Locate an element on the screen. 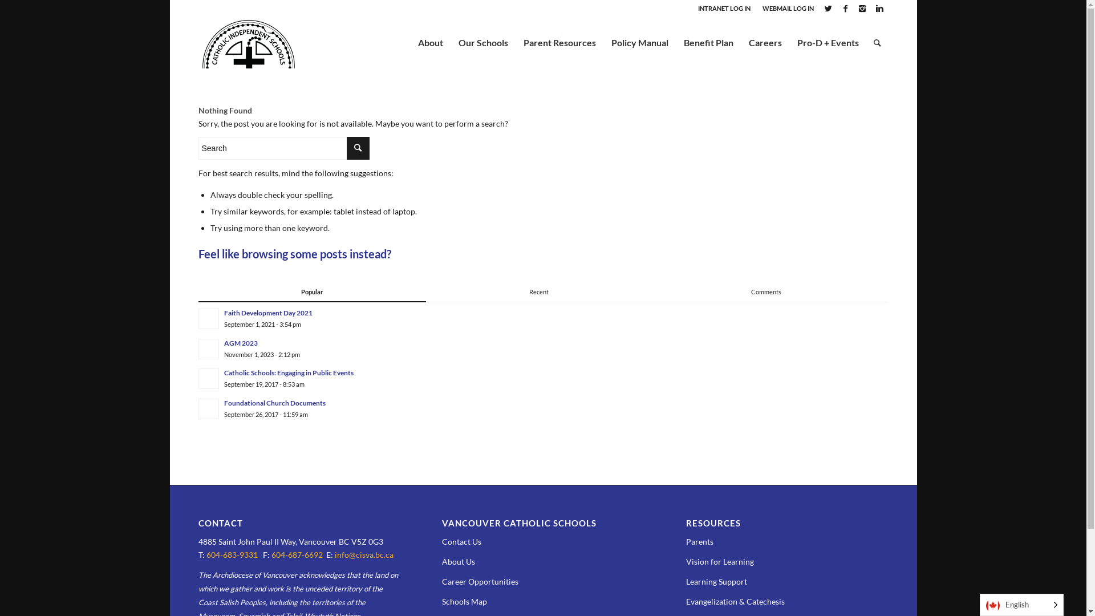  Linkedin is located at coordinates (880, 9).